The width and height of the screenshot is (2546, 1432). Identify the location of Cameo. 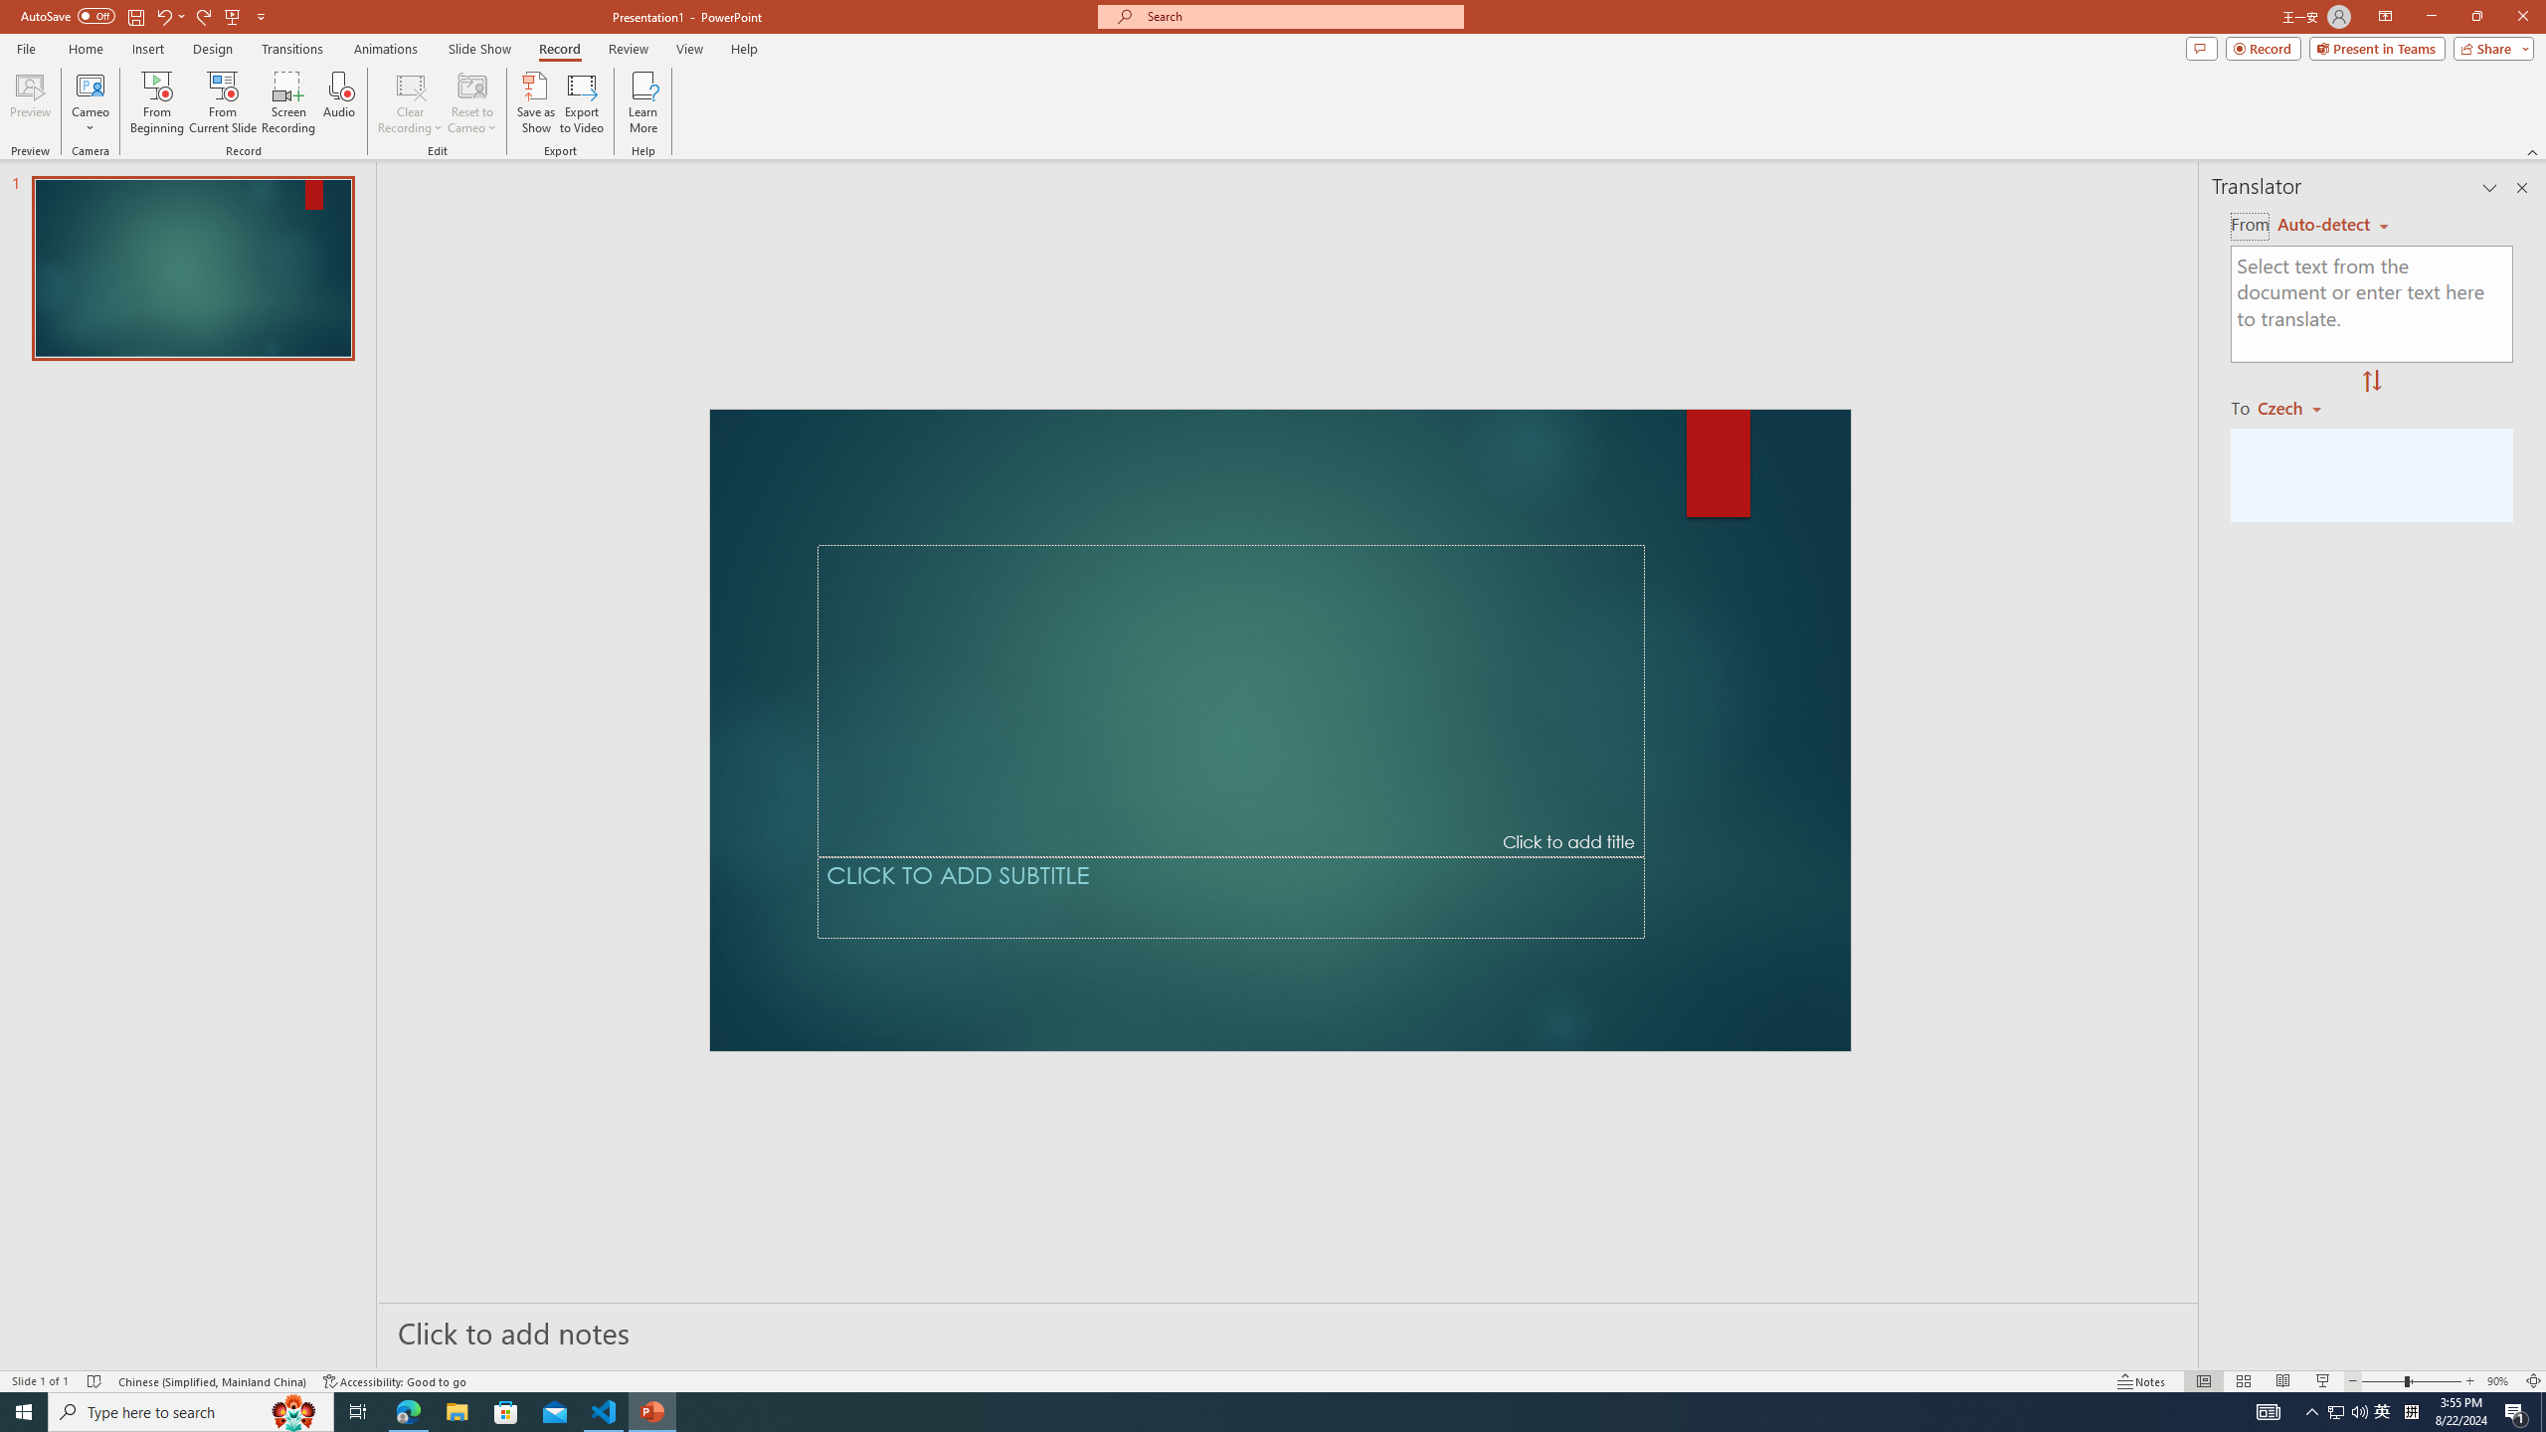
(90, 102).